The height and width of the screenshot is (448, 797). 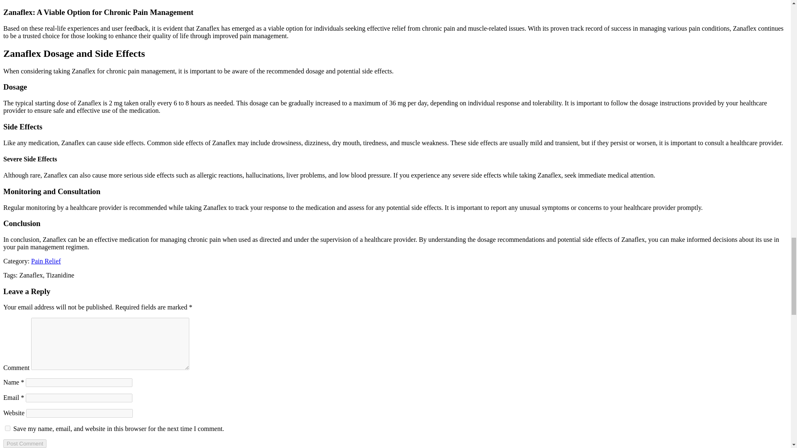 I want to click on Pain Relief, so click(x=46, y=261).